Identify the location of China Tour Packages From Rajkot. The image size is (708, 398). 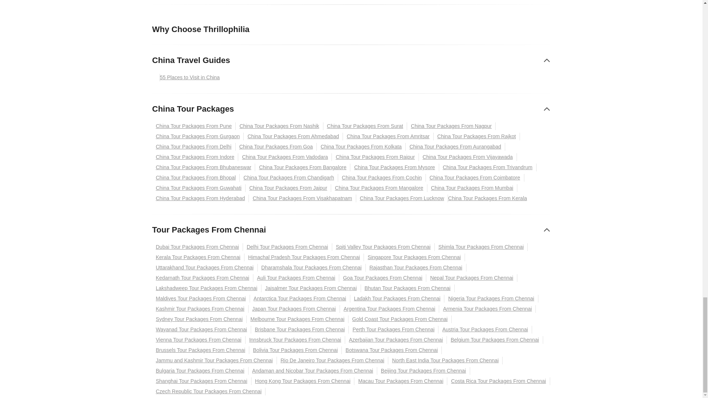
(476, 136).